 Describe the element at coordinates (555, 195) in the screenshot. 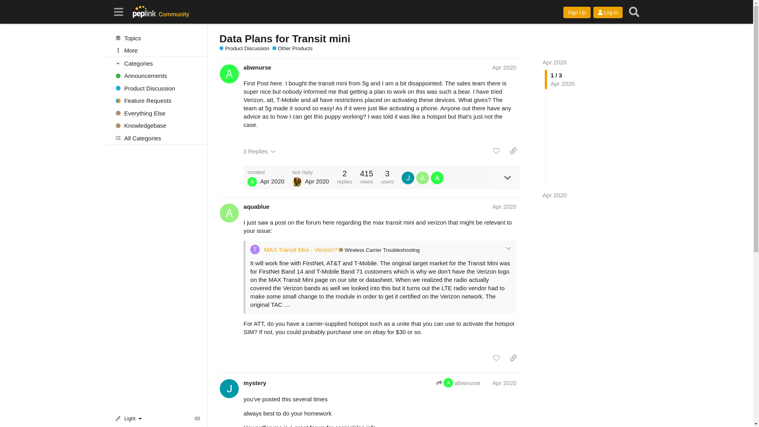

I see `Apr 2020` at that location.